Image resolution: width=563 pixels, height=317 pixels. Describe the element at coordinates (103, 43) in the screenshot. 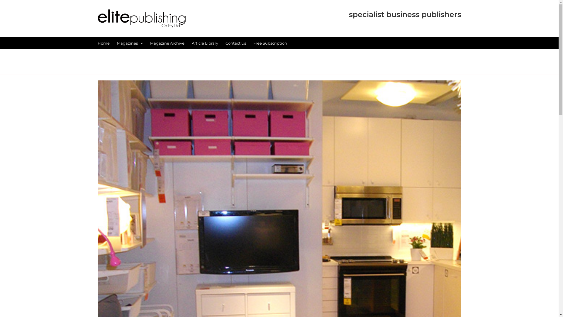

I see `Home` at that location.